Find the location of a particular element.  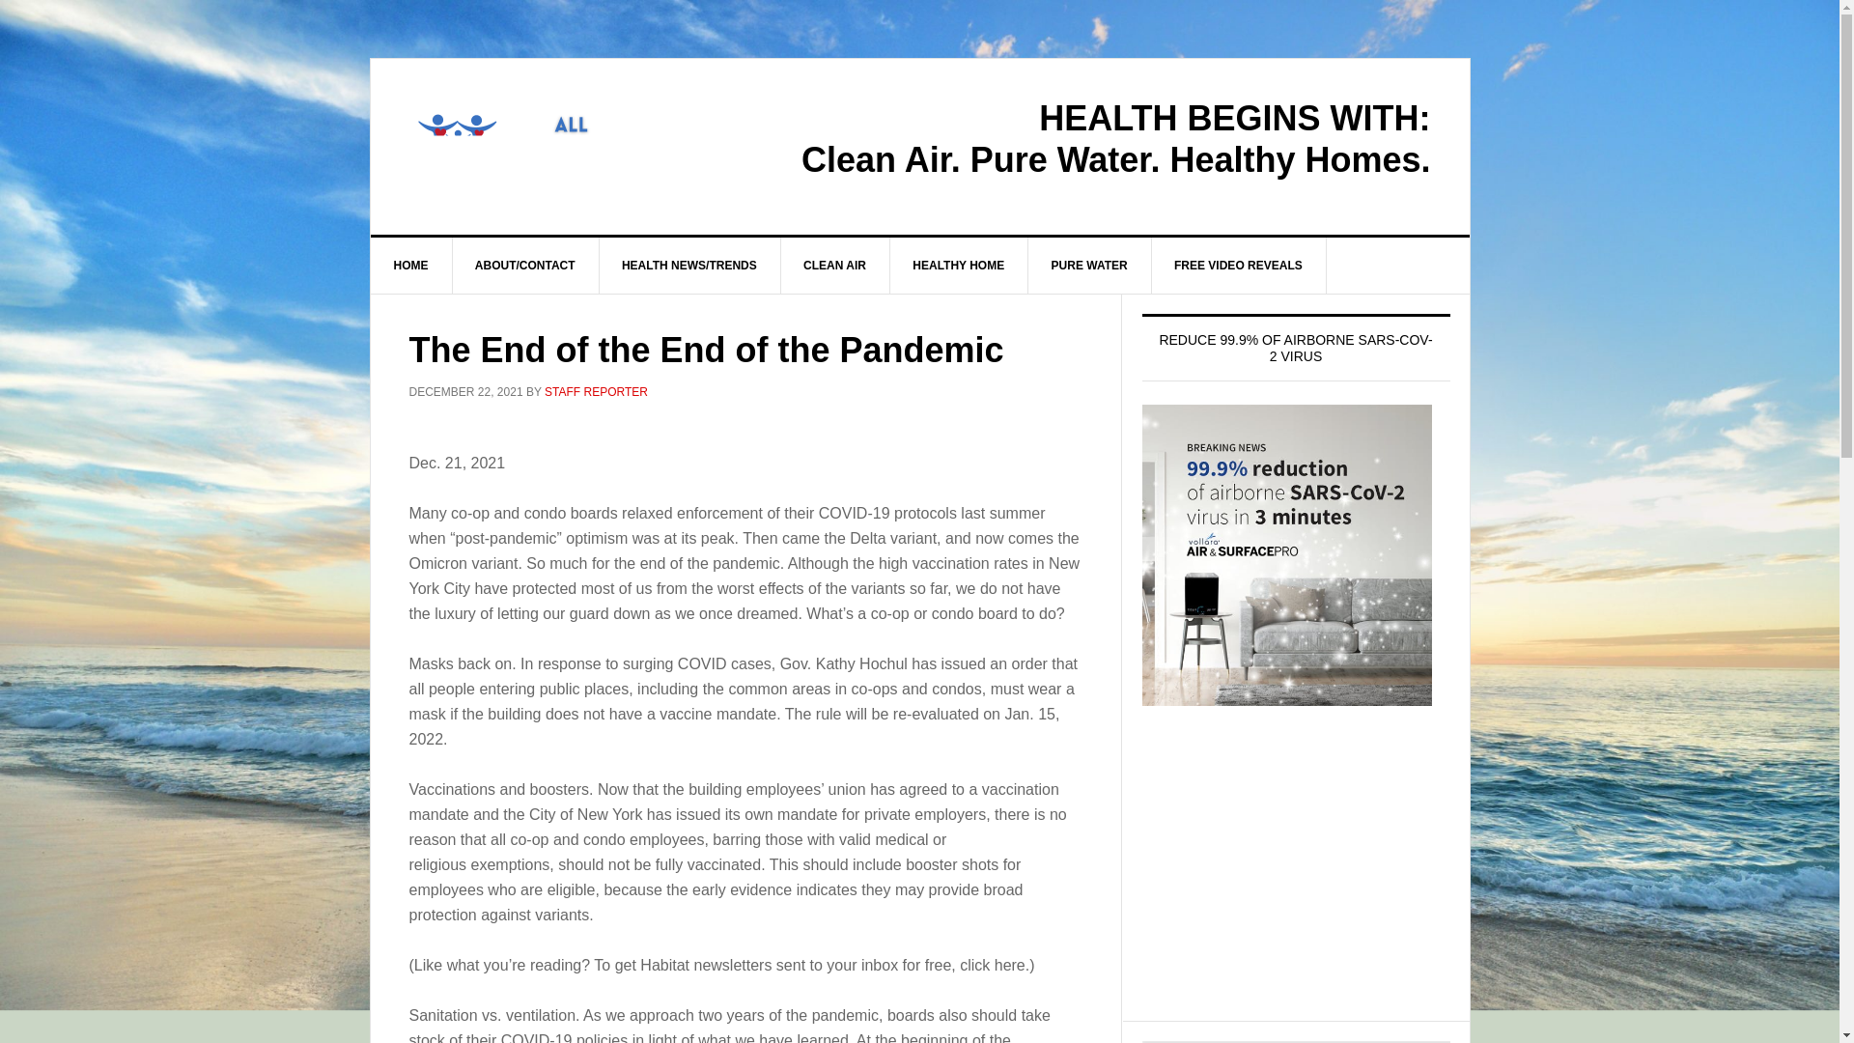

STAFF REPORTER is located at coordinates (596, 391).